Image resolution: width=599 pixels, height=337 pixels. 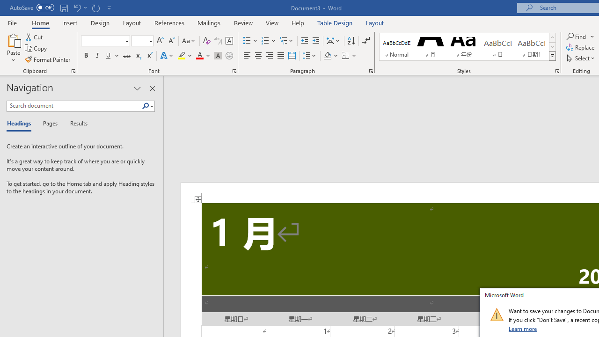 I want to click on Asian Layout, so click(x=333, y=41).